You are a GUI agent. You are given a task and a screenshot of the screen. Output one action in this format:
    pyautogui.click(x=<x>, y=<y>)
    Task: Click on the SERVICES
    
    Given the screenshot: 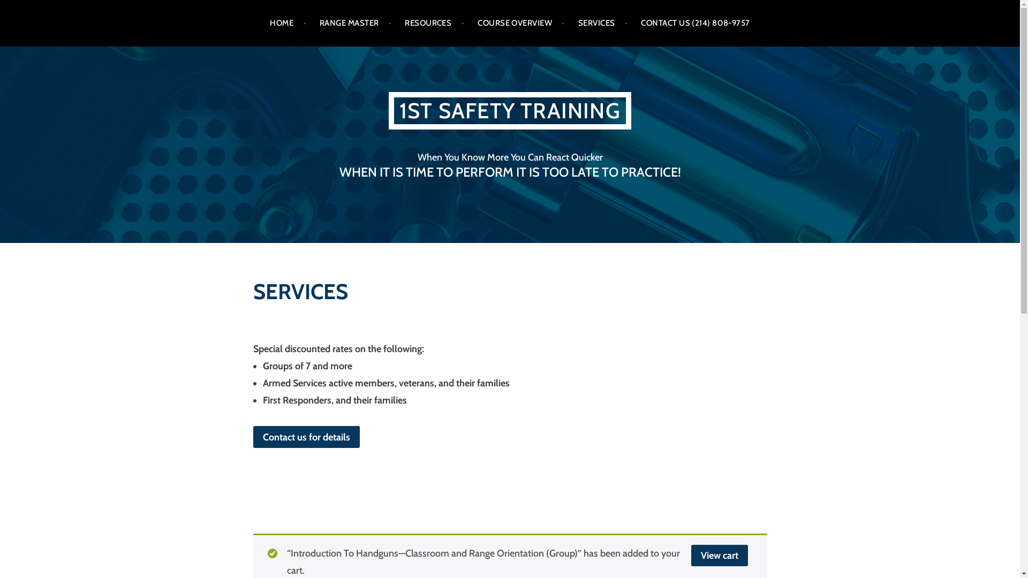 What is the action you would take?
    pyautogui.click(x=603, y=24)
    